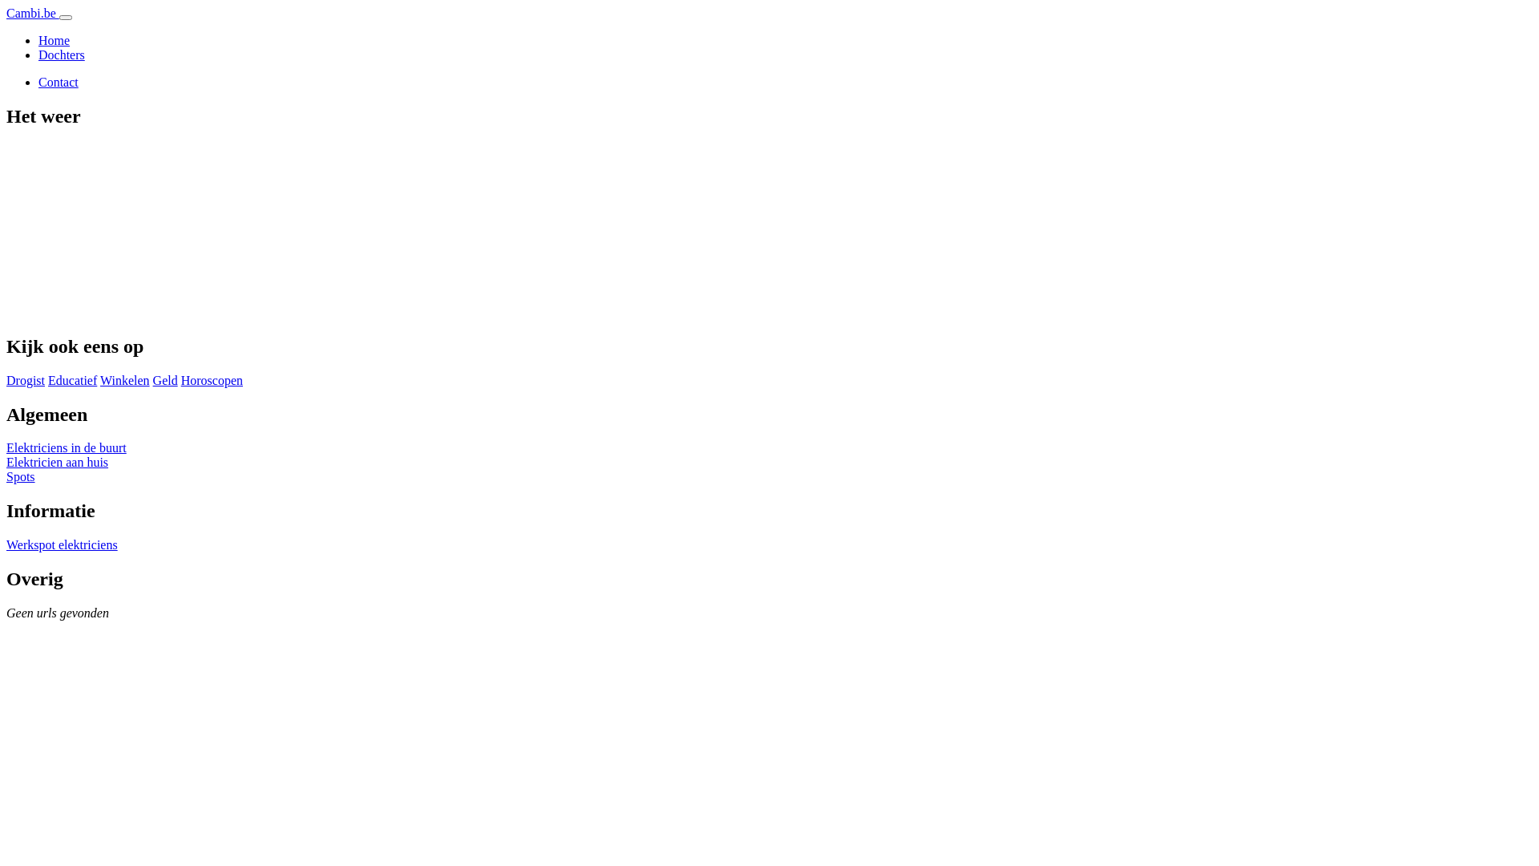 This screenshot has height=866, width=1539. Describe the element at coordinates (62, 55) in the screenshot. I see `Dochters` at that location.